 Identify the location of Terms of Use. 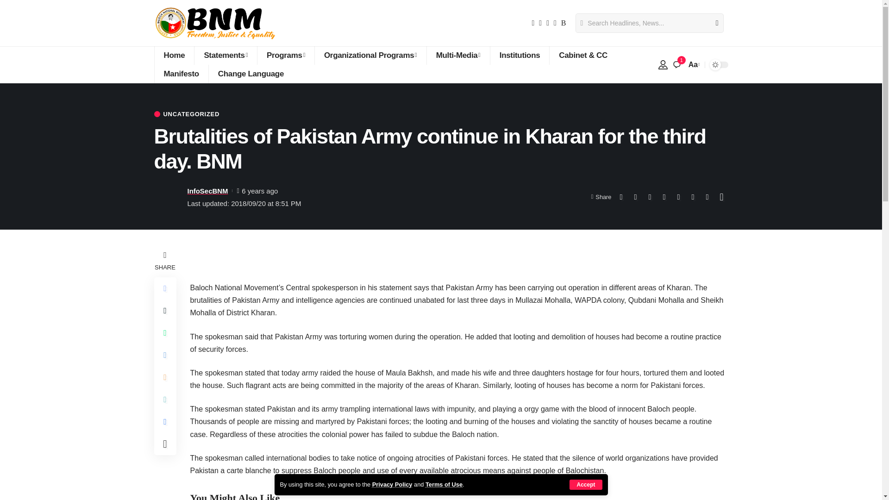
(444, 484).